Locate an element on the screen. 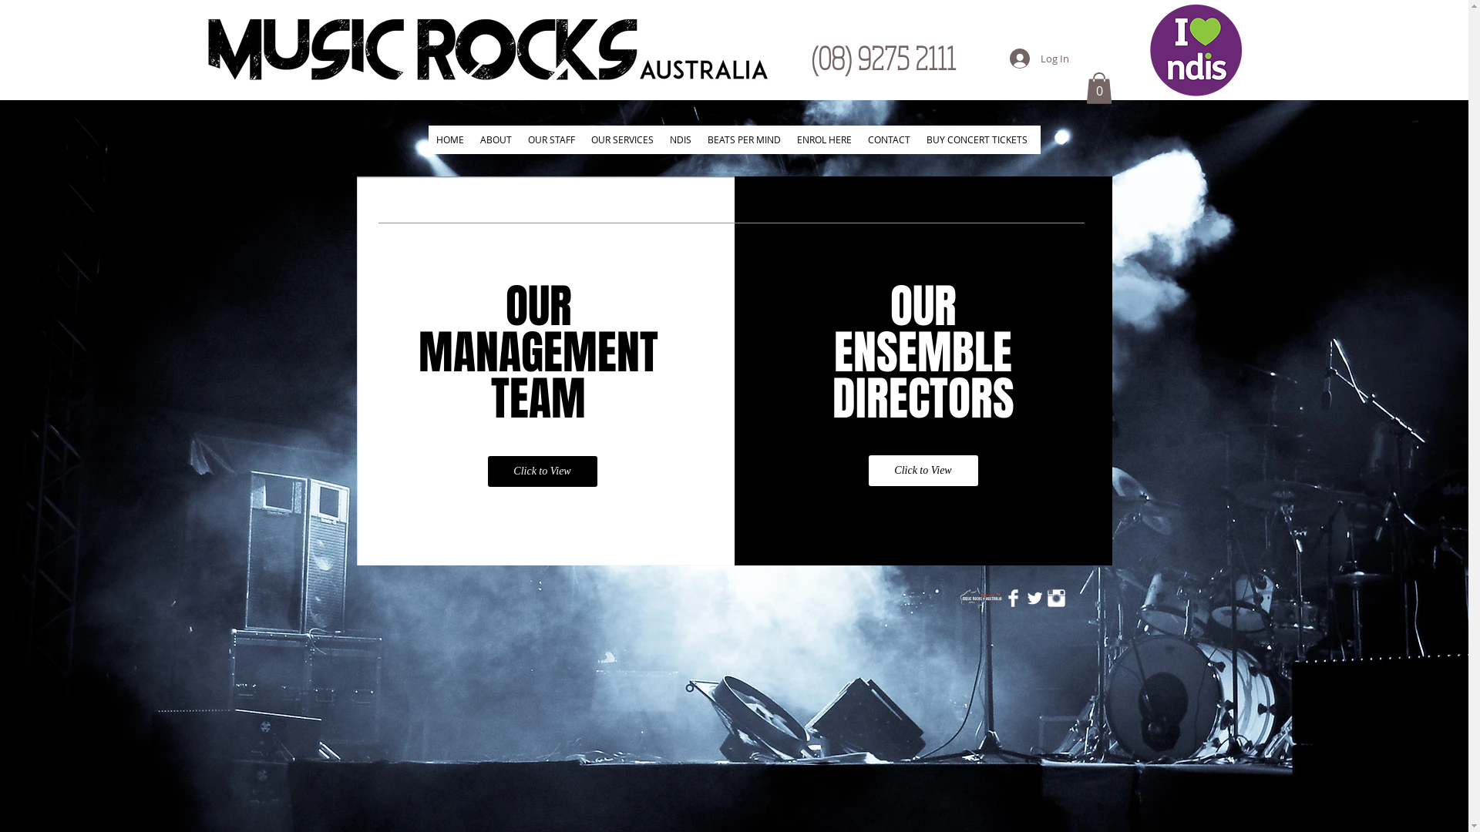  BEATS PER MIND is located at coordinates (743, 140).